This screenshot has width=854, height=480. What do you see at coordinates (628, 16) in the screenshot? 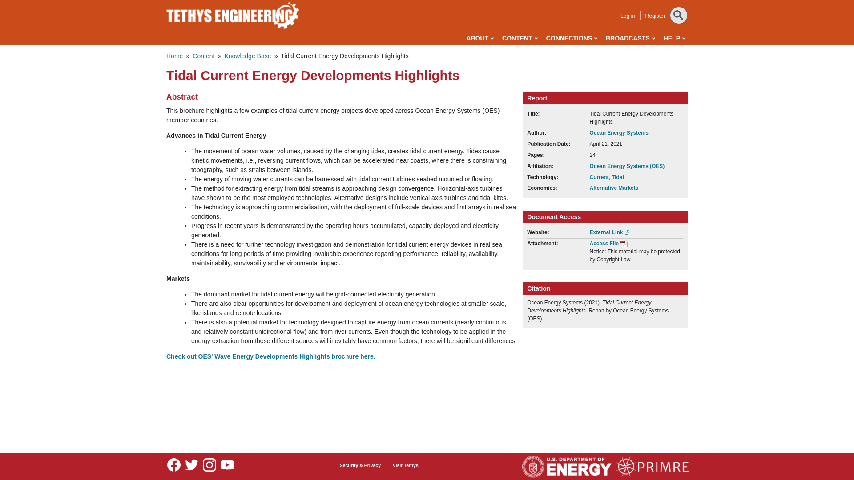
I see `Log in` at bounding box center [628, 16].